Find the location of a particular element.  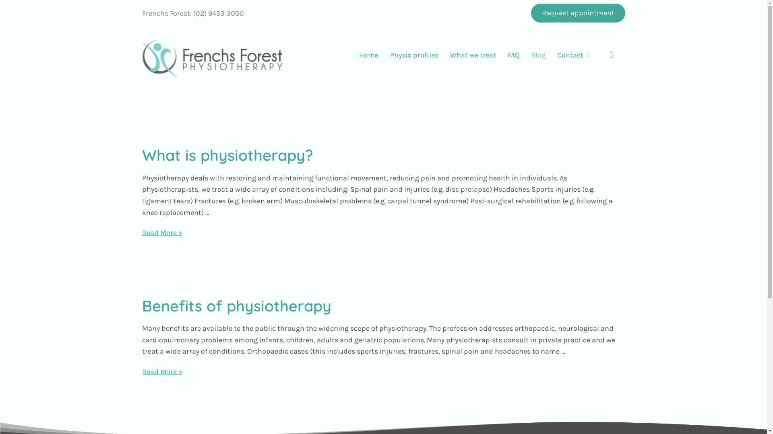

Contact is located at coordinates (573, 55).